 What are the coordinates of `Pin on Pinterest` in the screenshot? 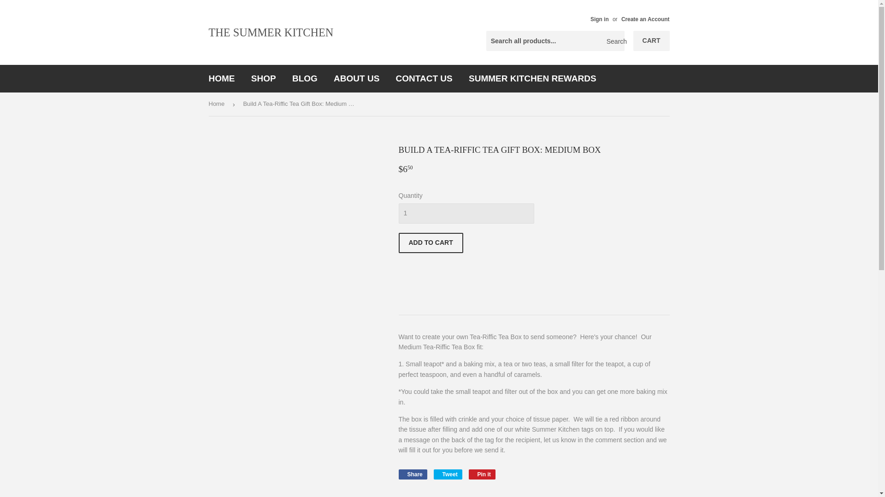 It's located at (482, 474).